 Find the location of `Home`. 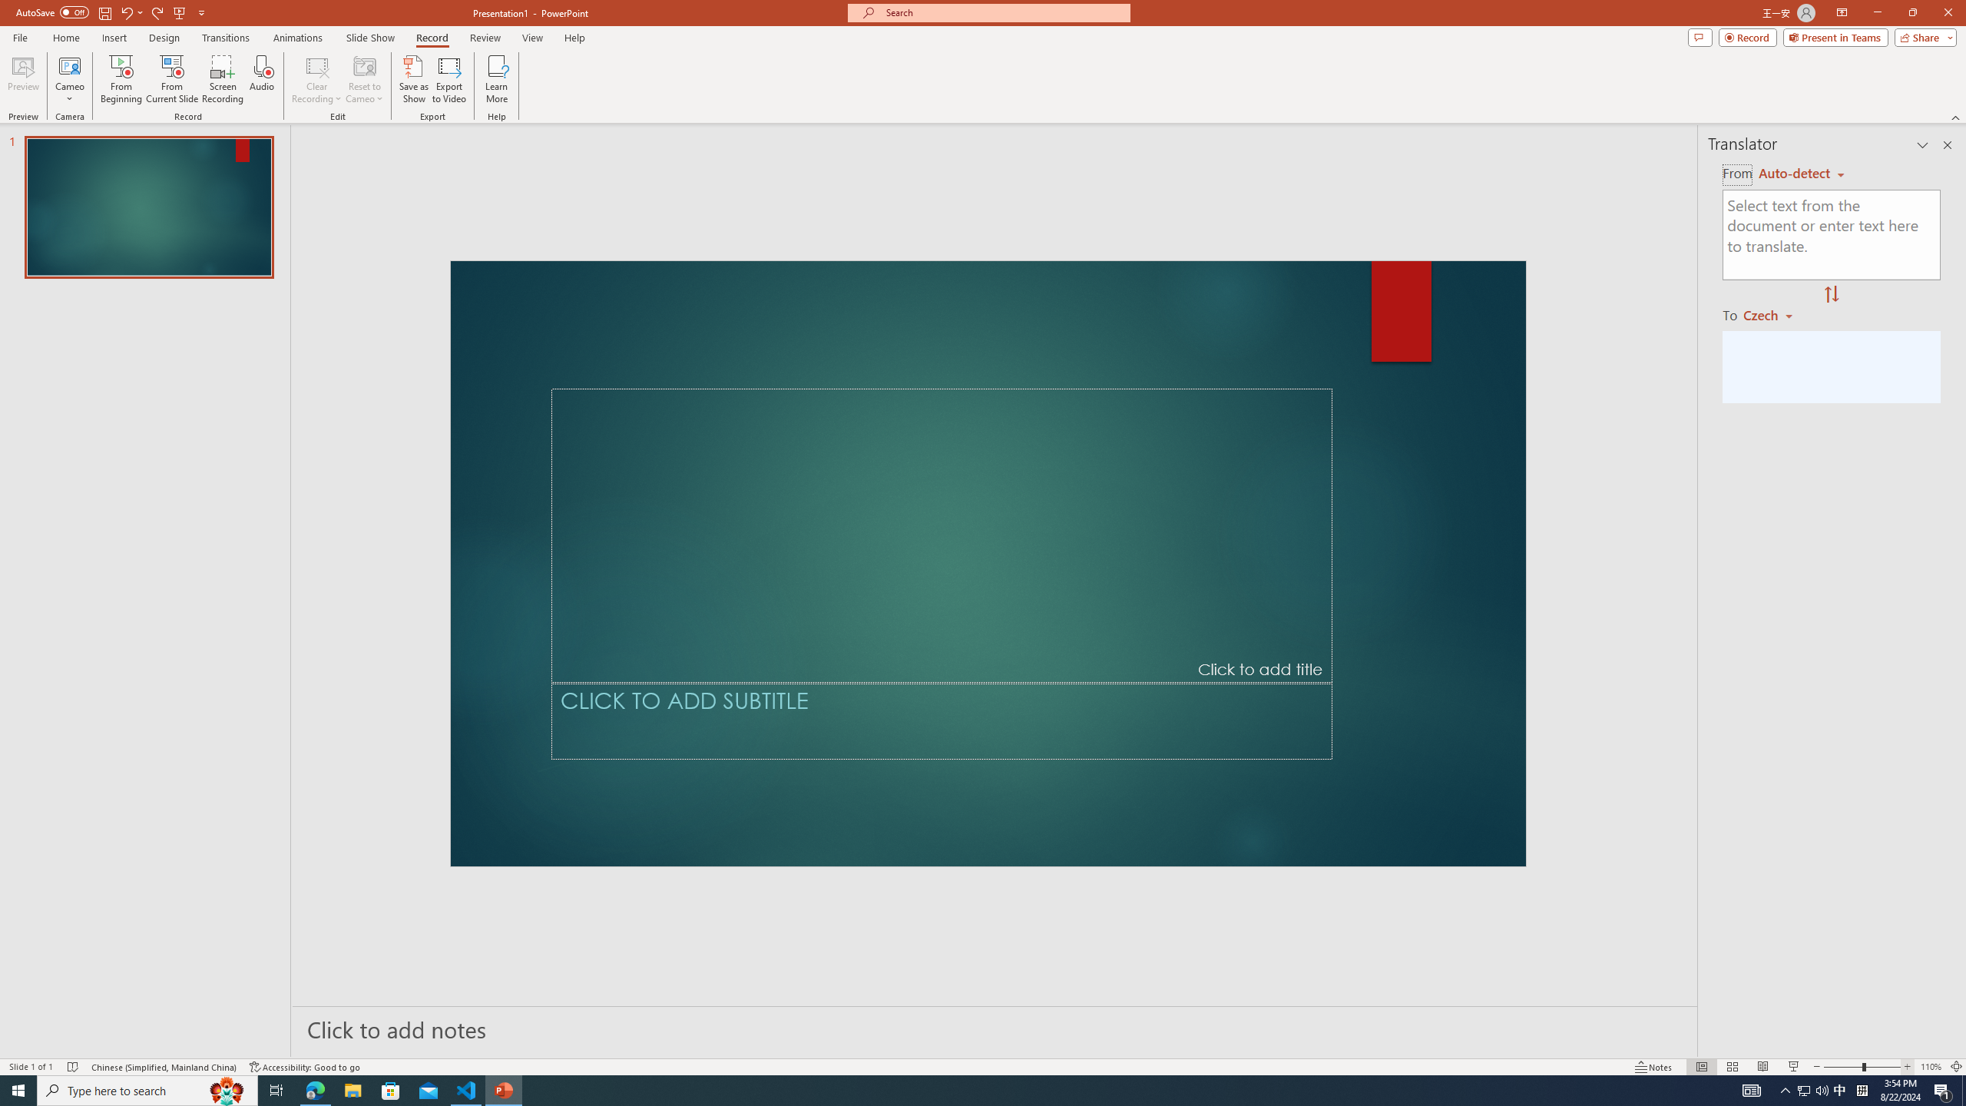

Home is located at coordinates (98, 65).